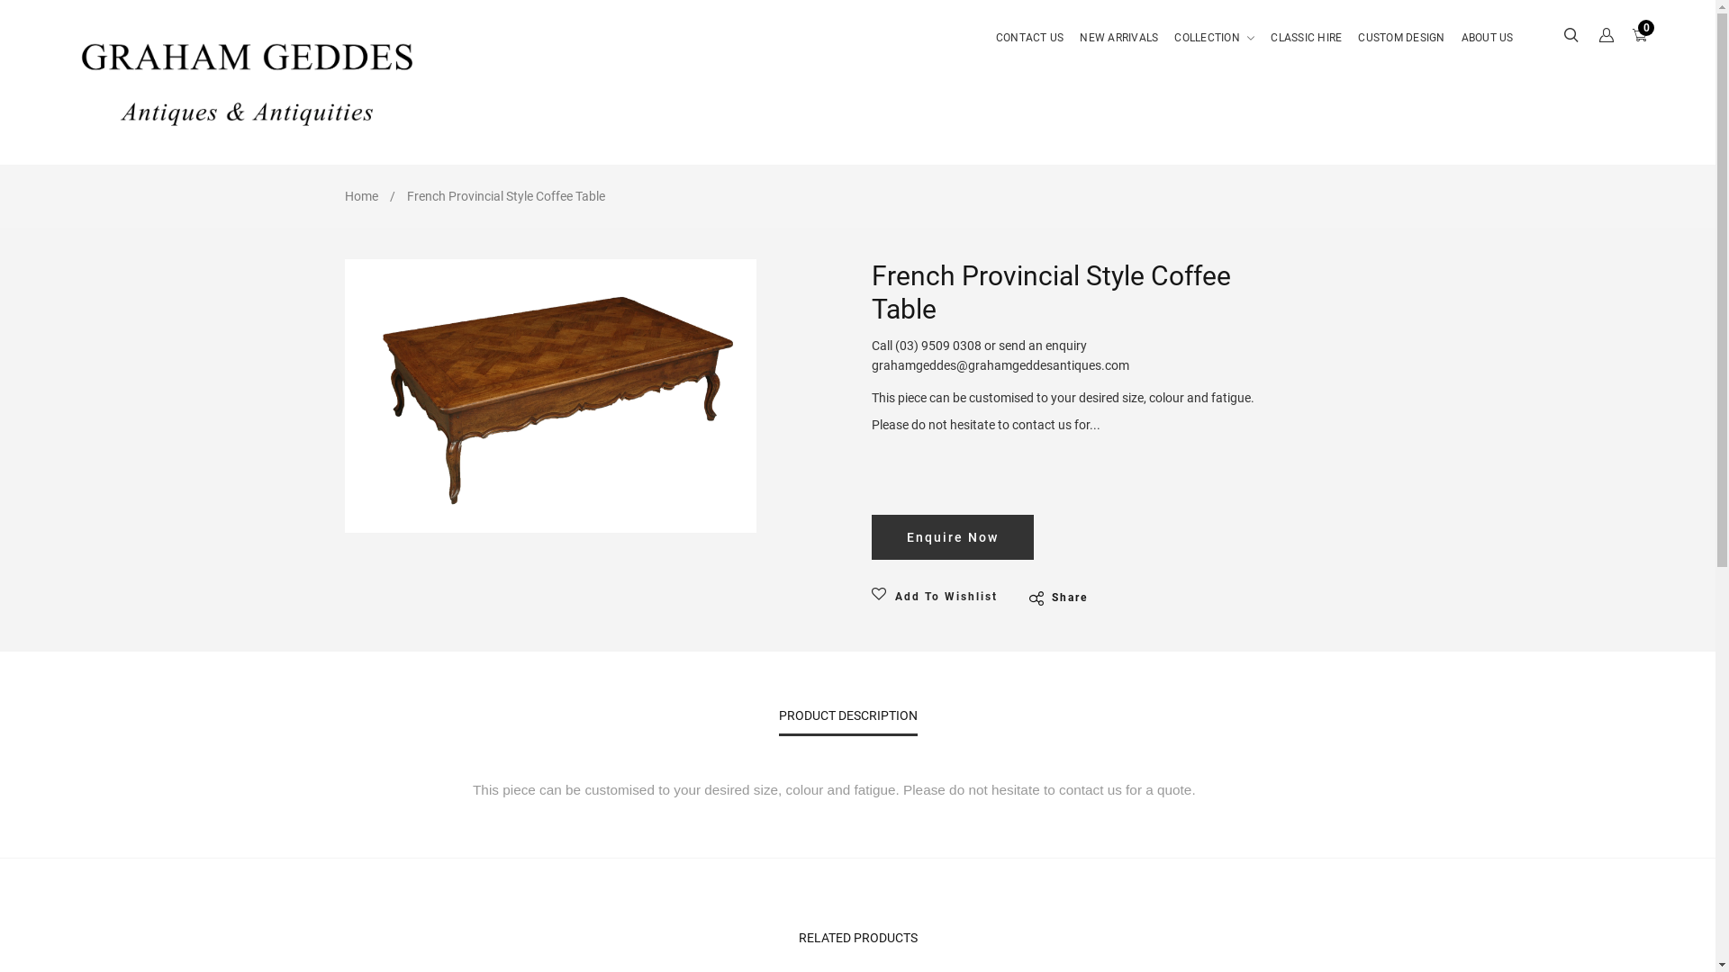  I want to click on Add To Wishlist, so click(939, 596).